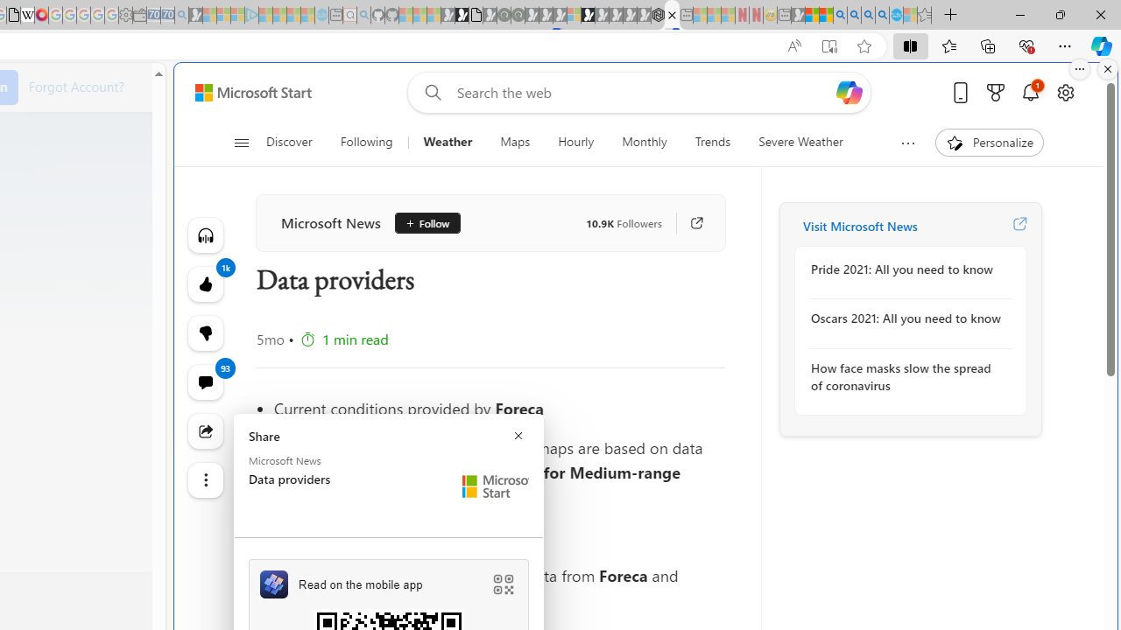  I want to click on Favorites - Sleeping, so click(925, 16).